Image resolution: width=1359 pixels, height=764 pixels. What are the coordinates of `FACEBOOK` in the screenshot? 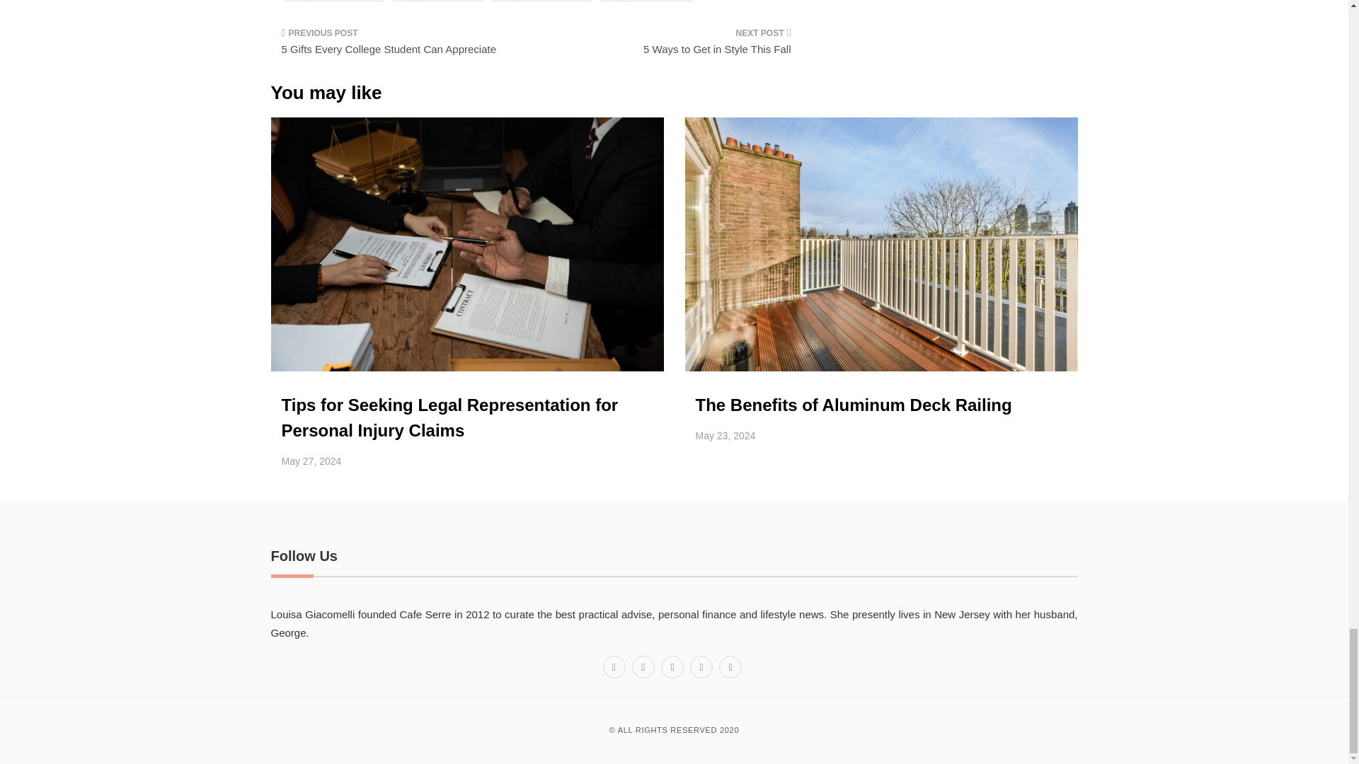 It's located at (334, 1).